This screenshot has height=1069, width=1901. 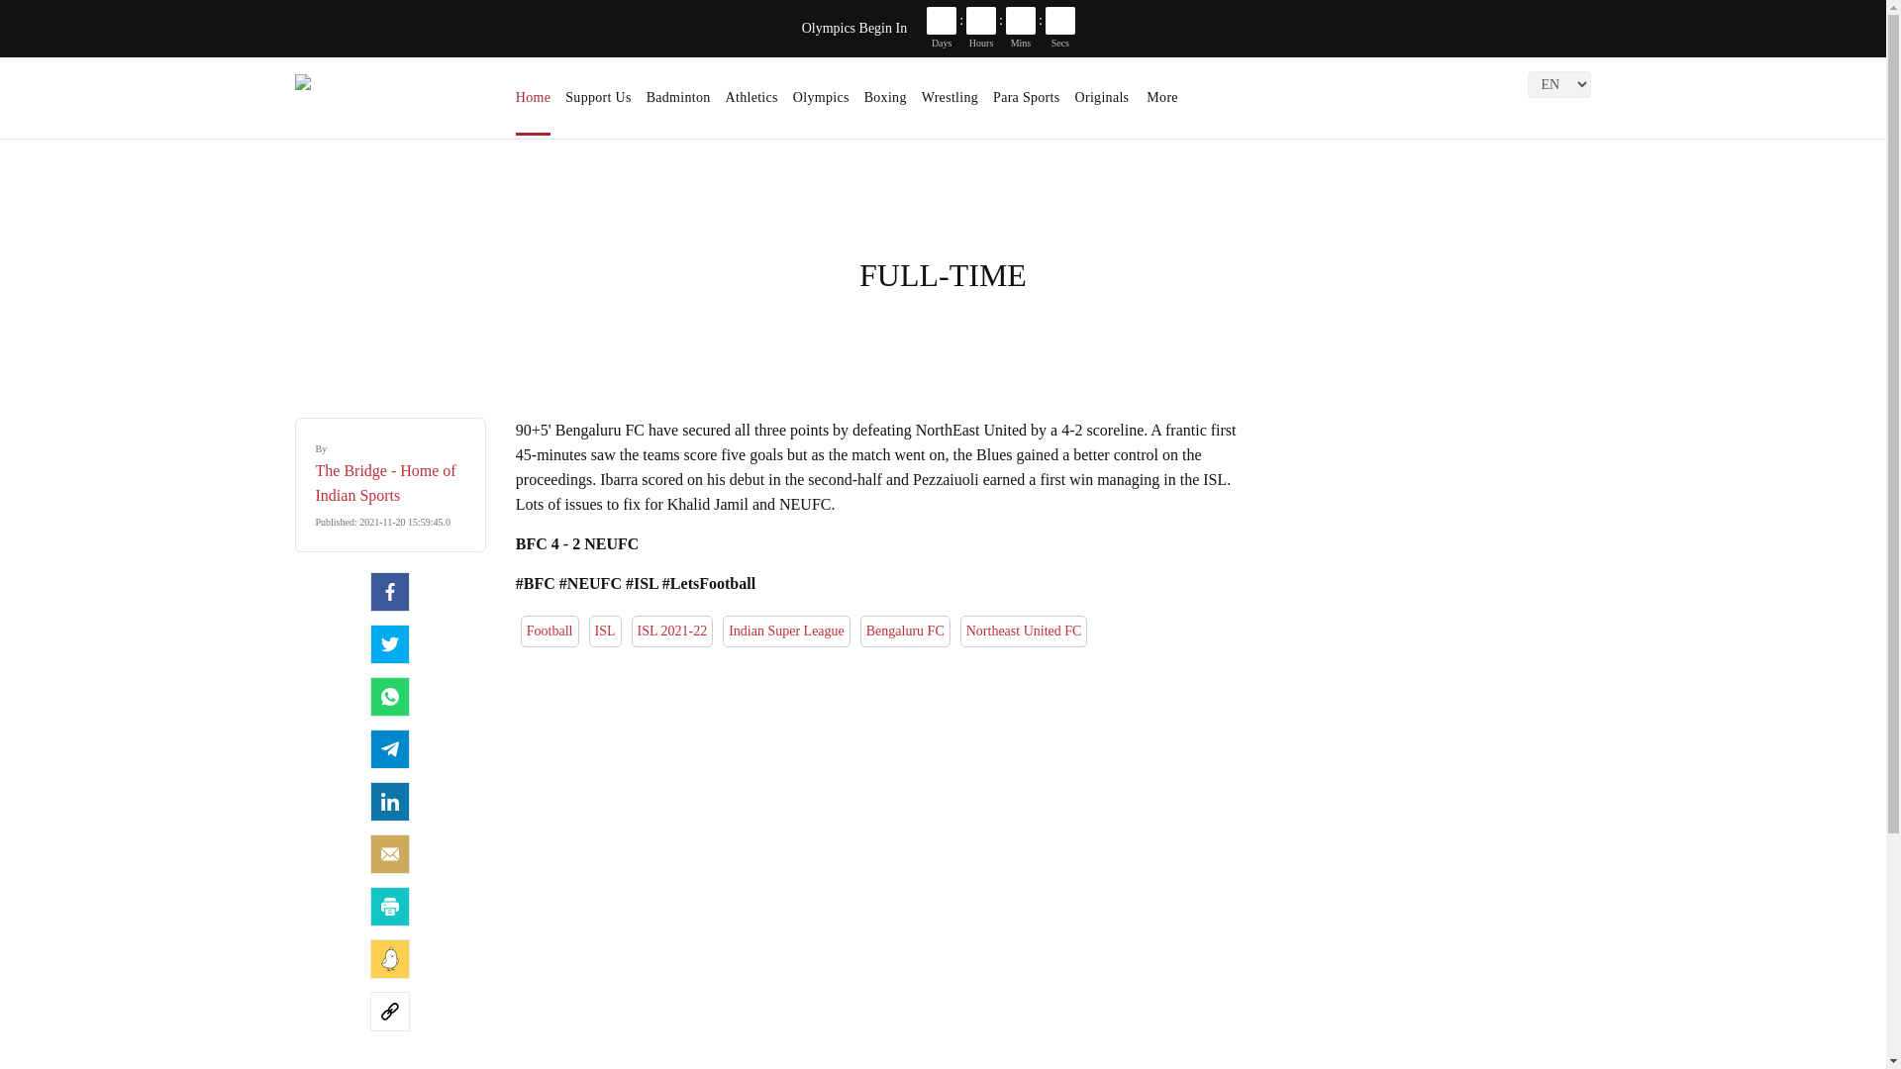 I want to click on Support Us, so click(x=598, y=105).